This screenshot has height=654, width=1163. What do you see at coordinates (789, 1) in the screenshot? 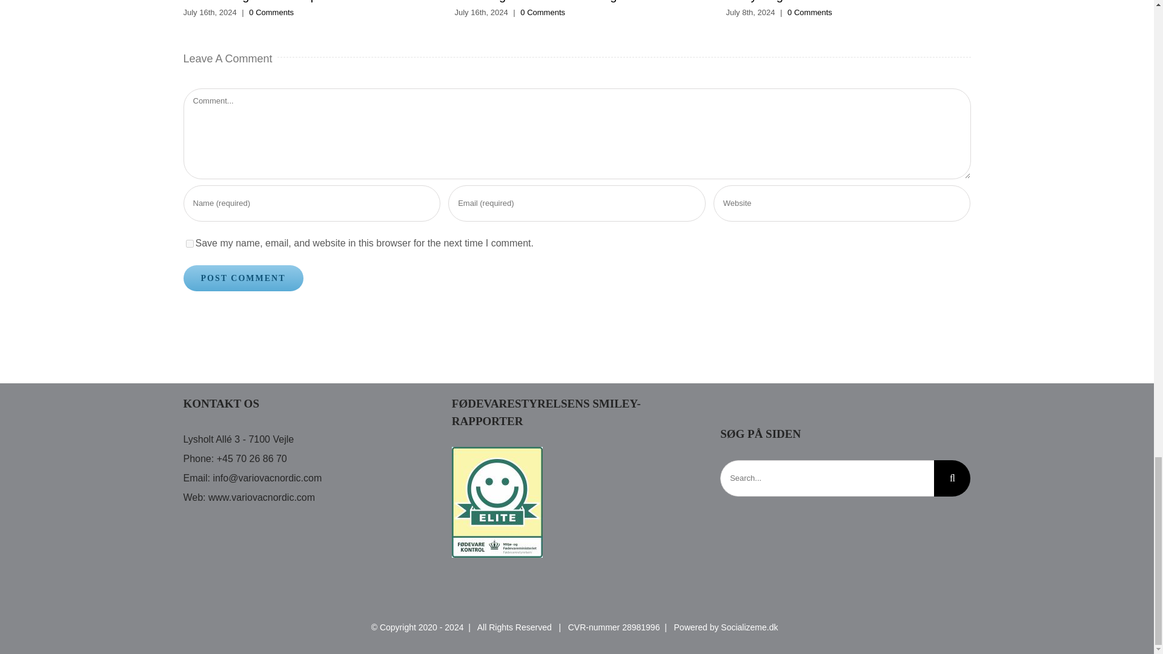
I see `Everything About VDRs` at bounding box center [789, 1].